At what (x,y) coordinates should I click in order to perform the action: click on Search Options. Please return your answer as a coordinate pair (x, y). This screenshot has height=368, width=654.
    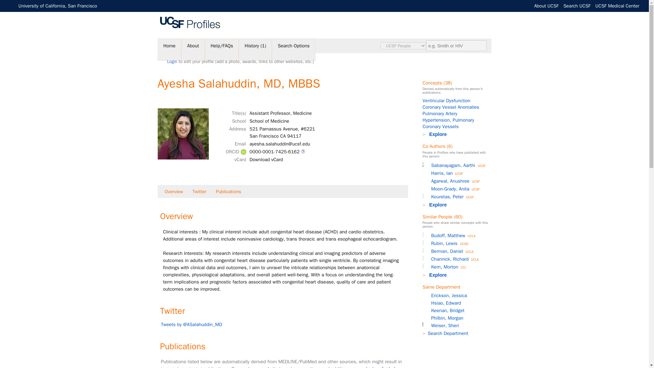
    Looking at the image, I should click on (294, 50).